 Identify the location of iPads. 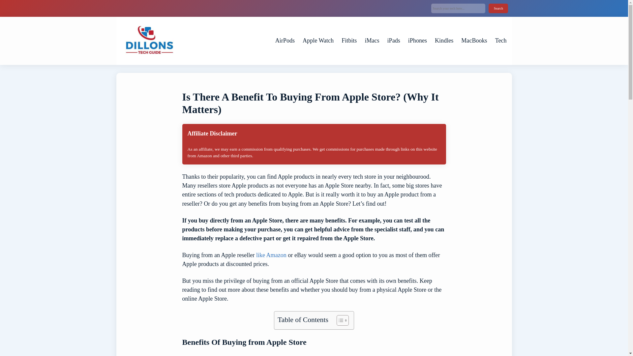
(394, 41).